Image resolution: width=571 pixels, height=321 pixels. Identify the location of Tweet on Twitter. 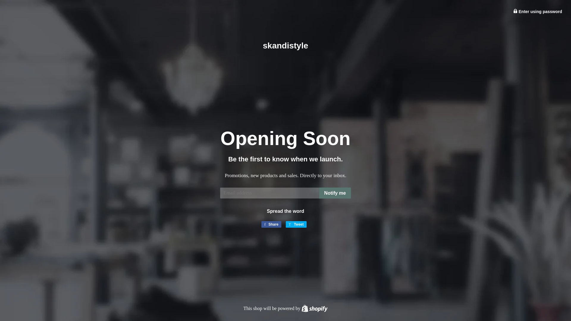
(538, 12).